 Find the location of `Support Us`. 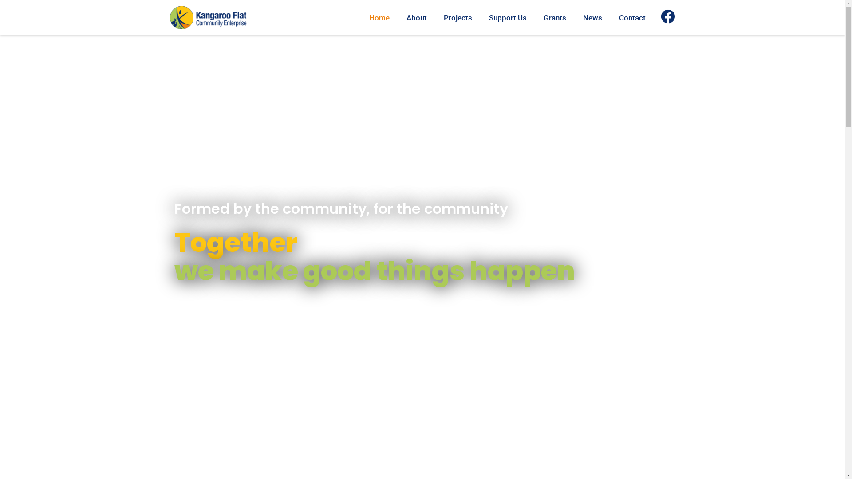

Support Us is located at coordinates (508, 18).